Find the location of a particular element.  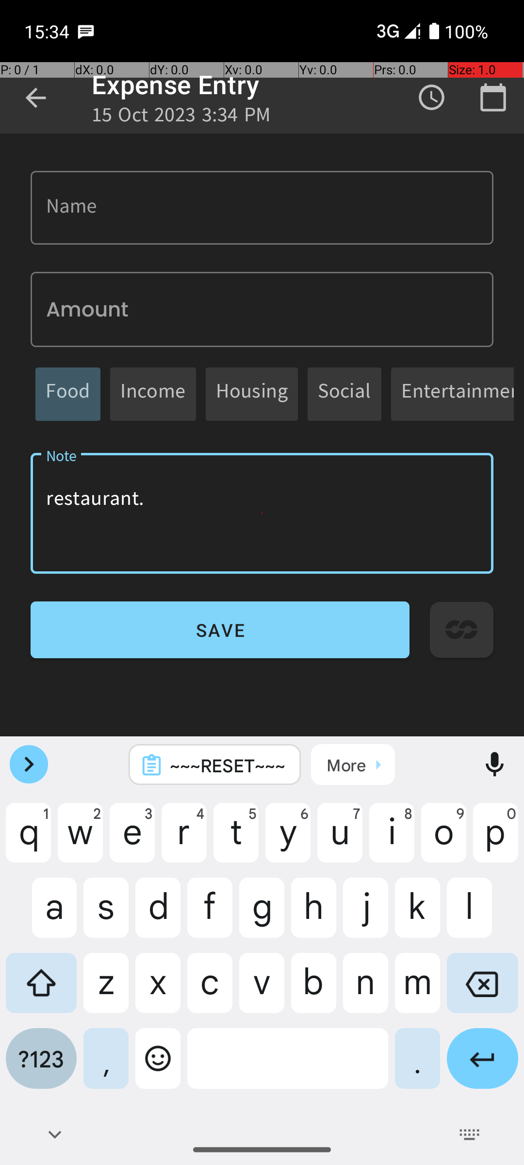

l is located at coordinates (482, 915).